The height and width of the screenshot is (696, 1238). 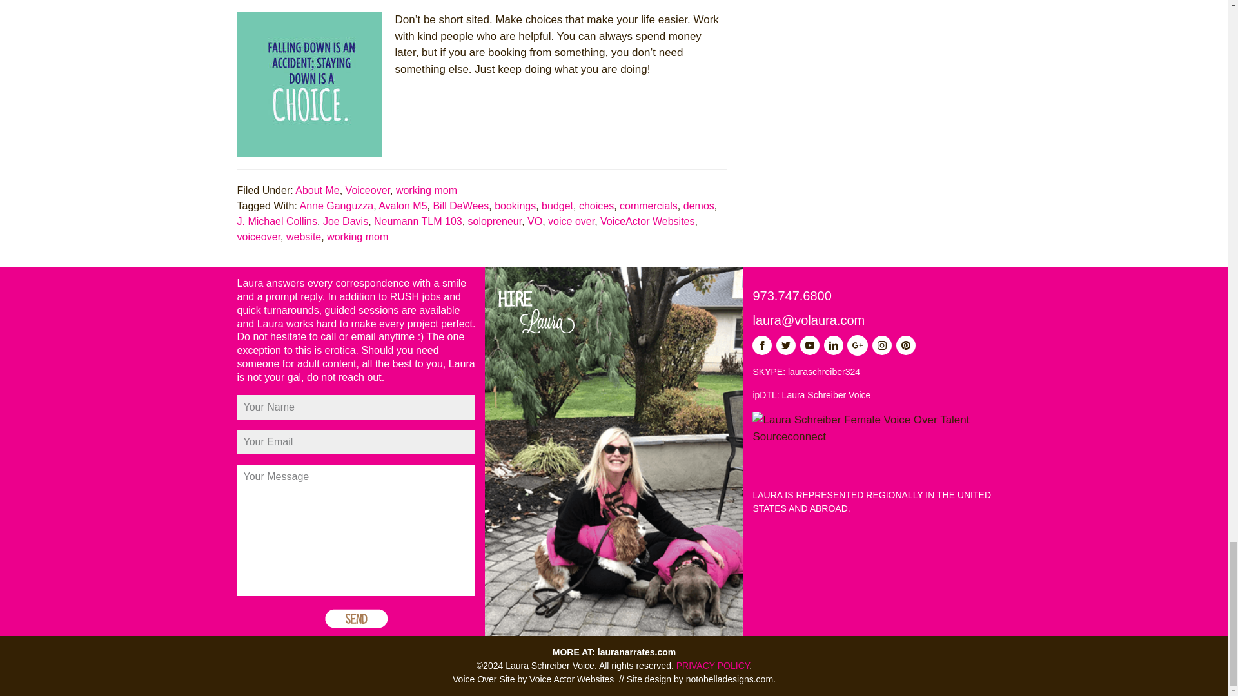 I want to click on Youtube, so click(x=810, y=345).